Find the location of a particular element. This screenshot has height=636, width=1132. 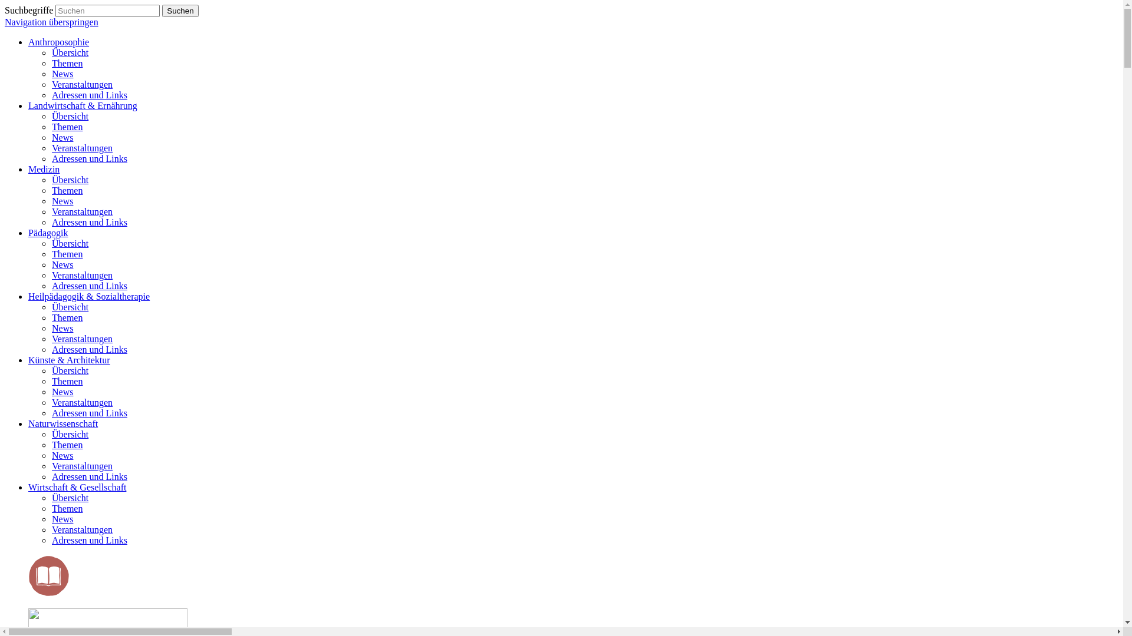

News is located at coordinates (62, 74).